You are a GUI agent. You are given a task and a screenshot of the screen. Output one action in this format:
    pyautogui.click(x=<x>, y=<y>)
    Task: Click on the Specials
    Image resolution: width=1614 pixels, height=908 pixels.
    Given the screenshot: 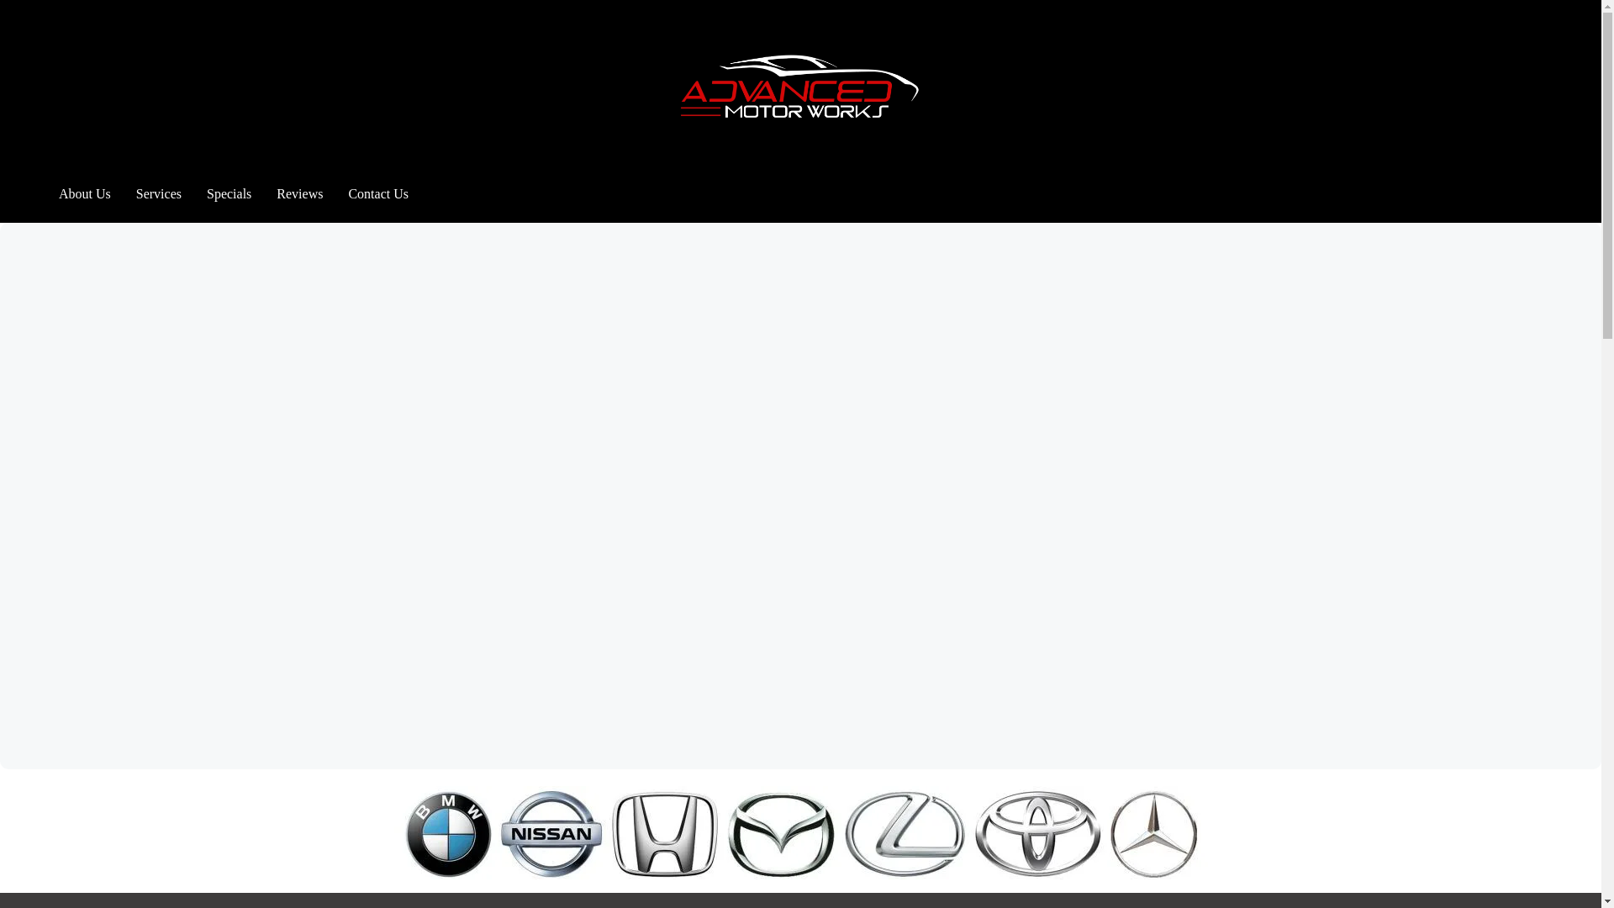 What is the action you would take?
    pyautogui.click(x=229, y=193)
    